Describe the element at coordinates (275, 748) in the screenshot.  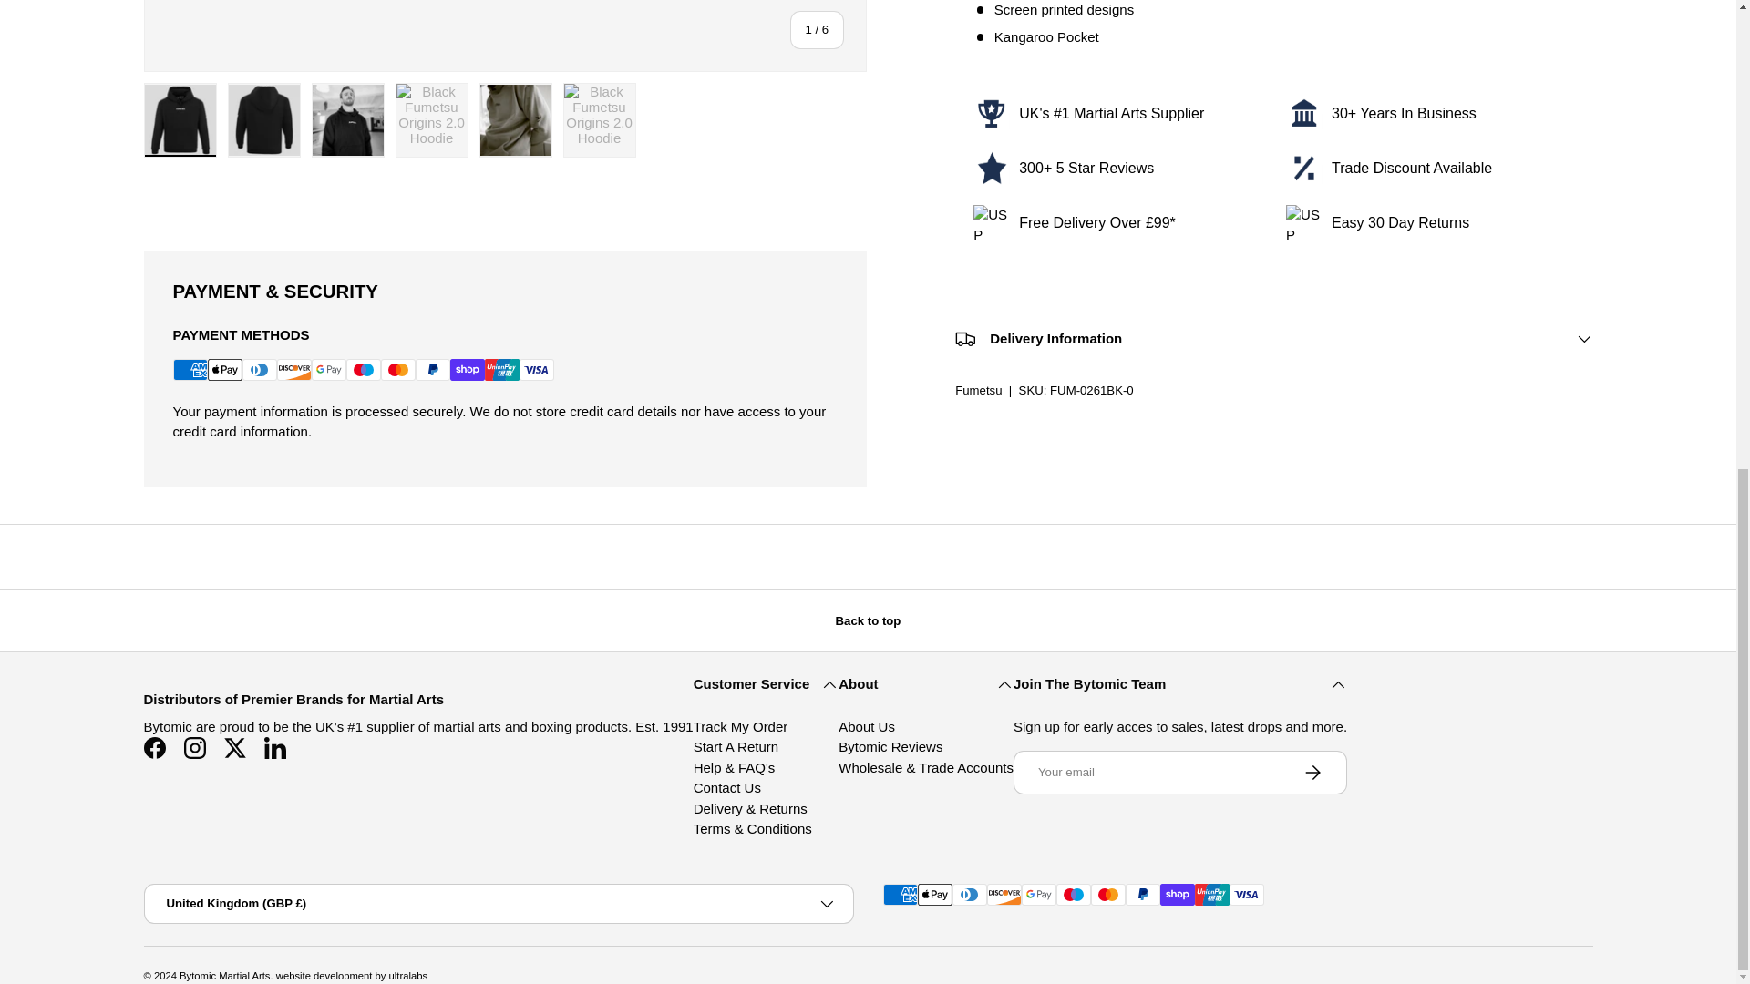
I see `Bytomic Martial Arts on LinkedIn` at that location.